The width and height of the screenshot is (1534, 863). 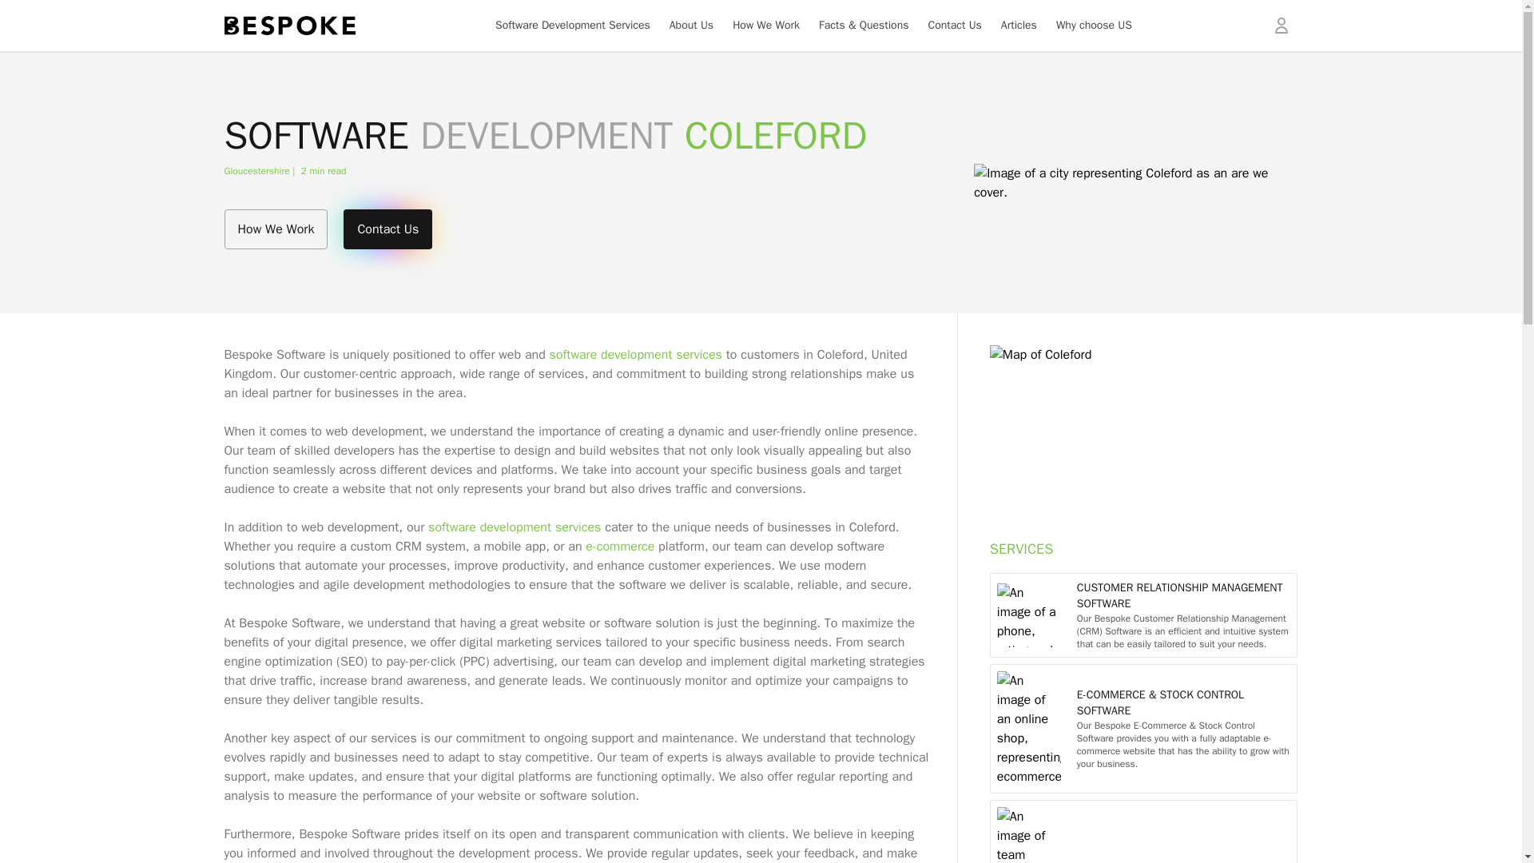 I want to click on CUSTOMER RELATIONSHIP MANAGEMENT SOFTWARE, so click(x=1184, y=603).